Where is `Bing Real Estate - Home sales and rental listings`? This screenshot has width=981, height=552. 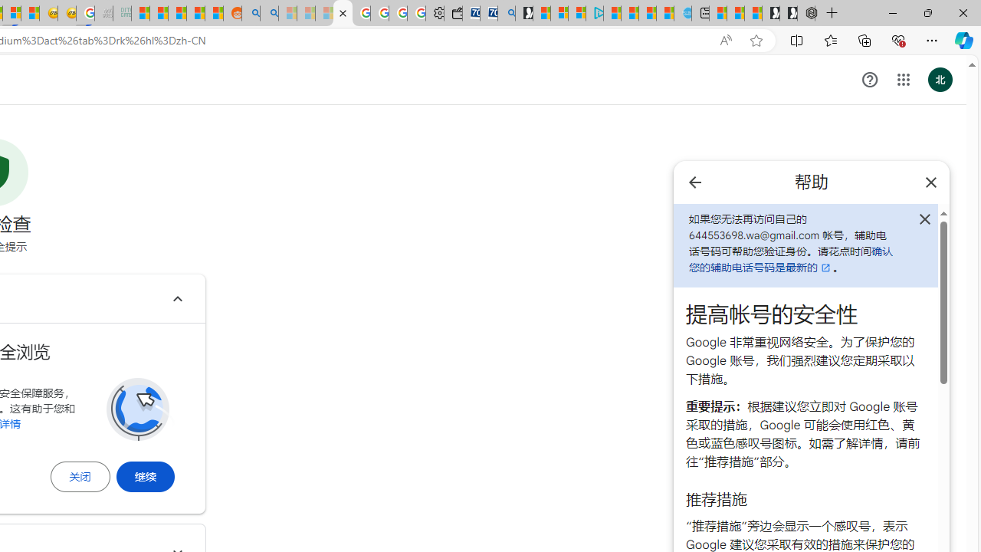
Bing Real Estate - Home sales and rental listings is located at coordinates (506, 14).